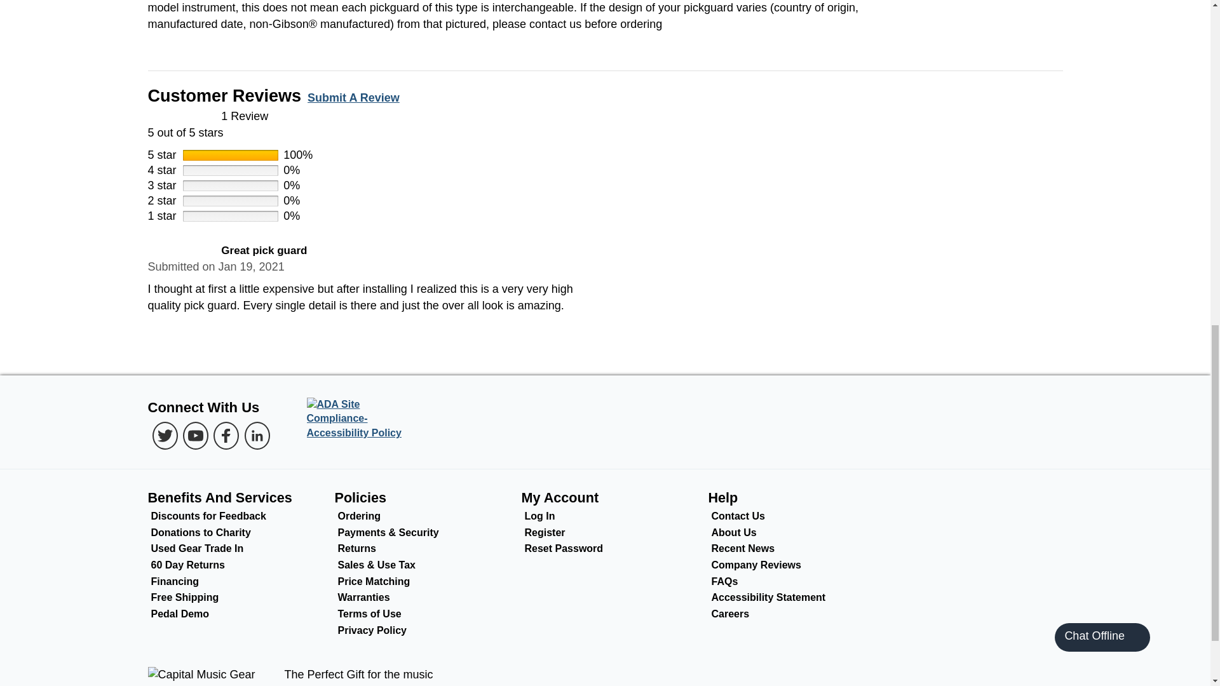 The width and height of the screenshot is (1220, 686). What do you see at coordinates (226, 436) in the screenshot?
I see `Our Facebook Page - Opens in new Tab` at bounding box center [226, 436].